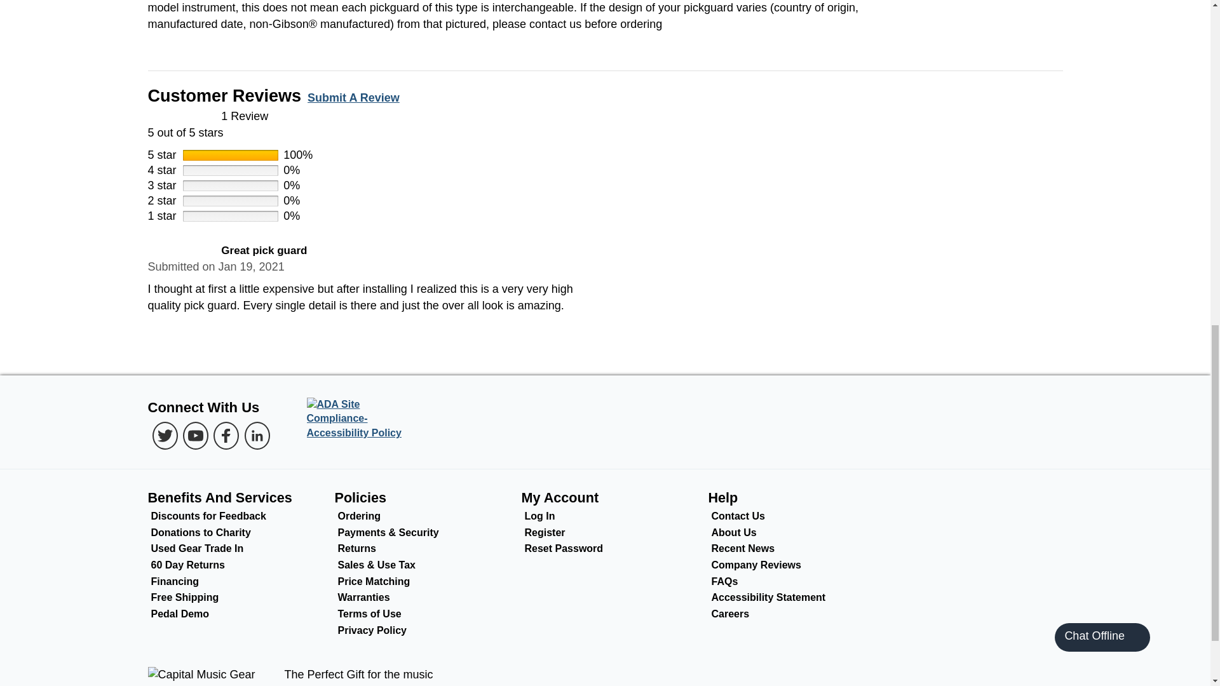 The width and height of the screenshot is (1220, 686). What do you see at coordinates (226, 436) in the screenshot?
I see `Our Facebook Page - Opens in new Tab` at bounding box center [226, 436].